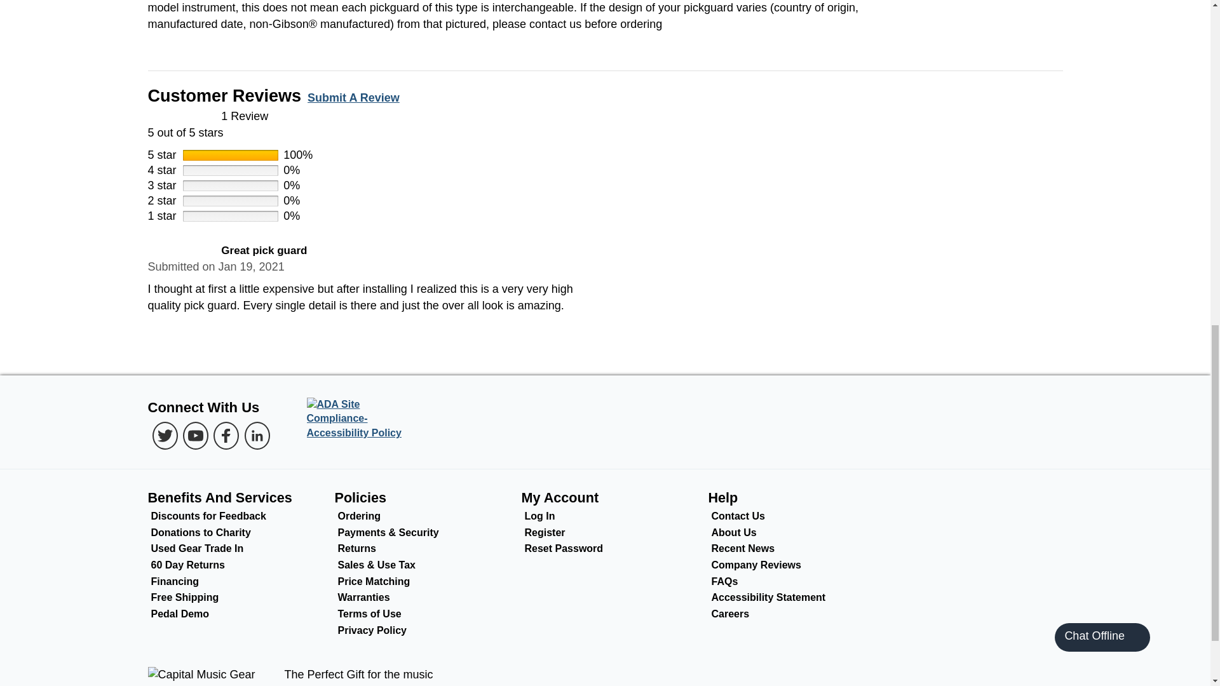 The width and height of the screenshot is (1220, 686). What do you see at coordinates (226, 436) in the screenshot?
I see `Our Facebook Page - Opens in new Tab` at bounding box center [226, 436].